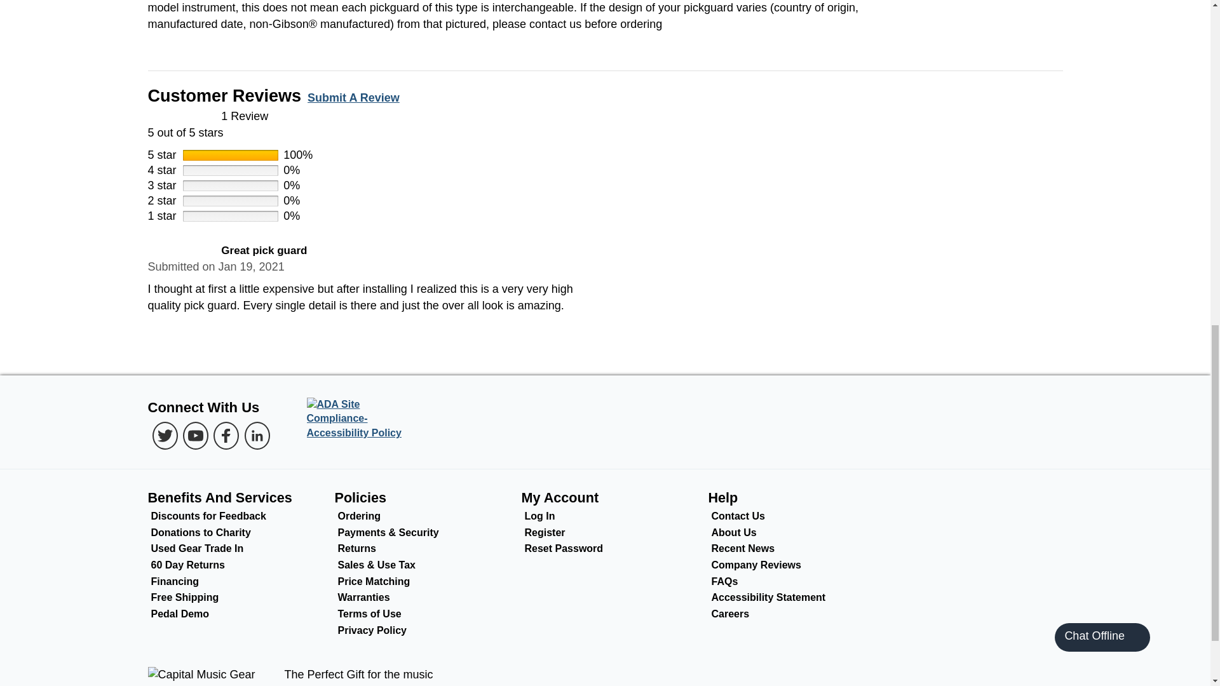 The width and height of the screenshot is (1220, 686). What do you see at coordinates (226, 436) in the screenshot?
I see `Our Facebook Page - Opens in new Tab` at bounding box center [226, 436].